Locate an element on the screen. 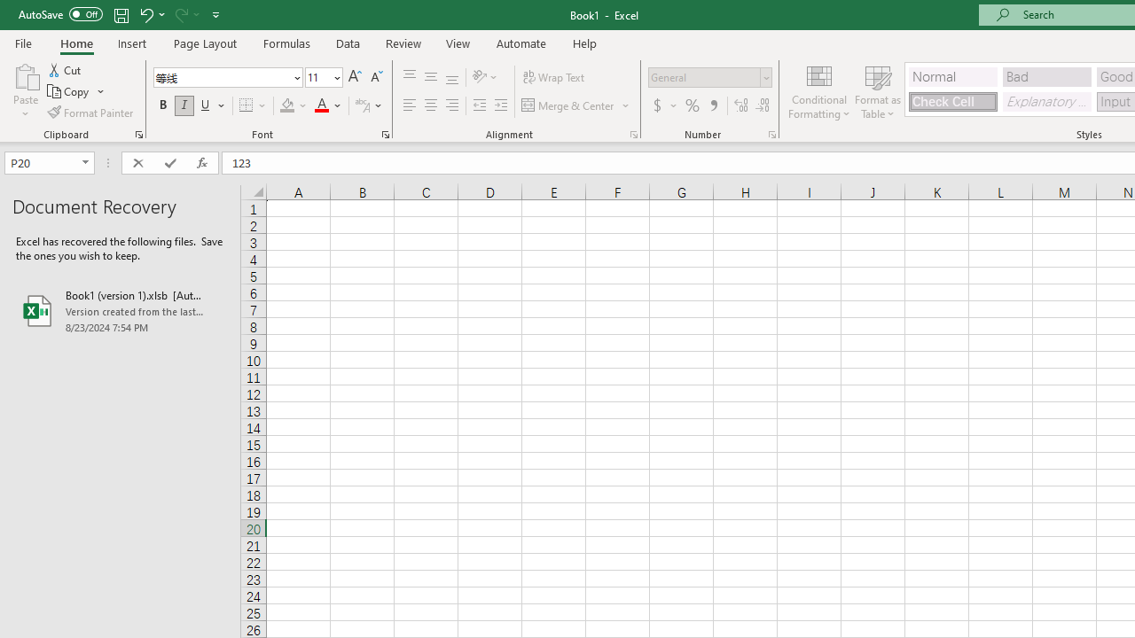 This screenshot has height=638, width=1135. Redo is located at coordinates (186, 14).